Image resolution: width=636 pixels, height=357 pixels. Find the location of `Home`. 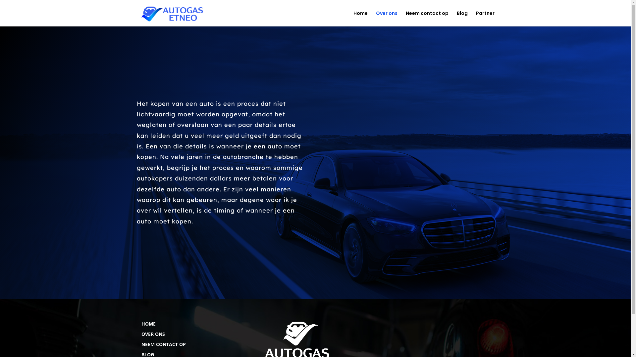

Home is located at coordinates (360, 19).